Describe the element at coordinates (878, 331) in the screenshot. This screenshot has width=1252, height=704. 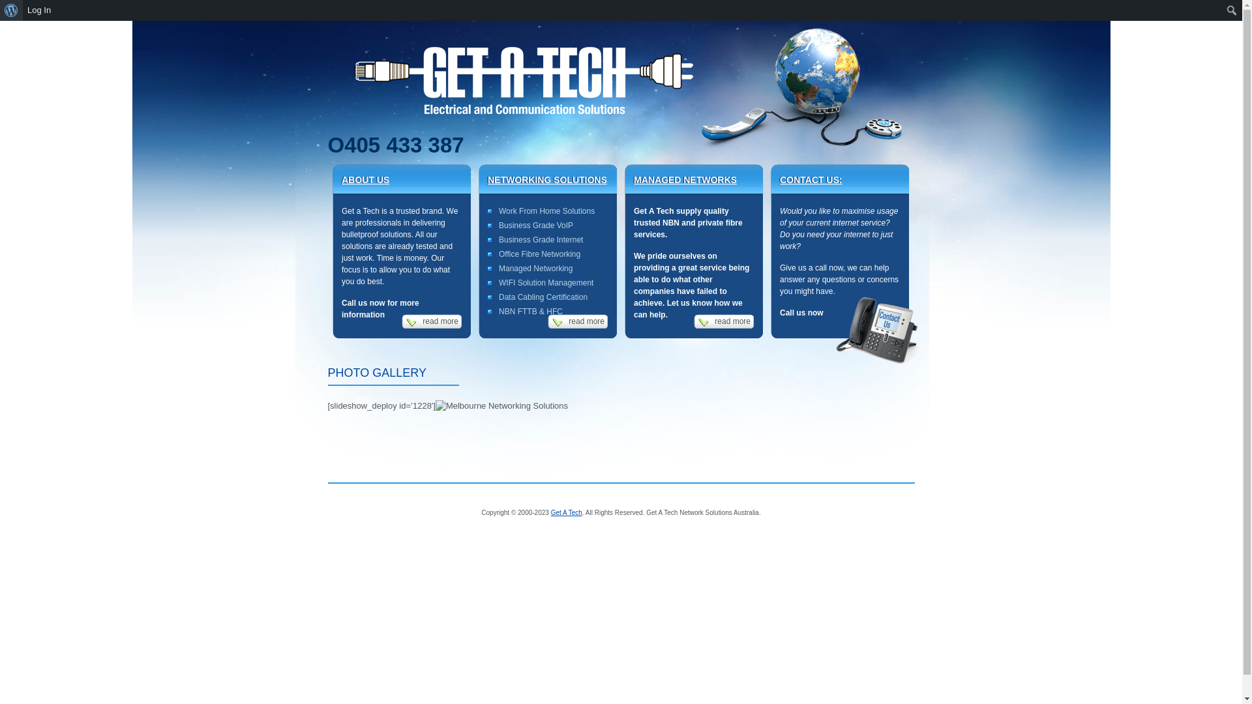
I see `Contact Us` at that location.